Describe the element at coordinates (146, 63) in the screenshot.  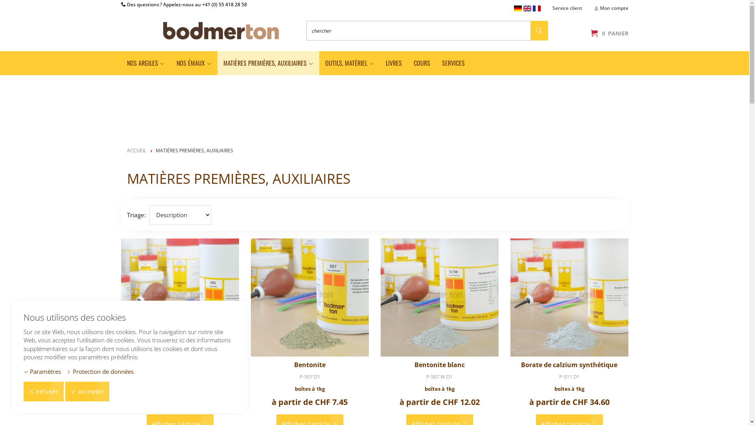
I see `NOS ARGILES` at that location.